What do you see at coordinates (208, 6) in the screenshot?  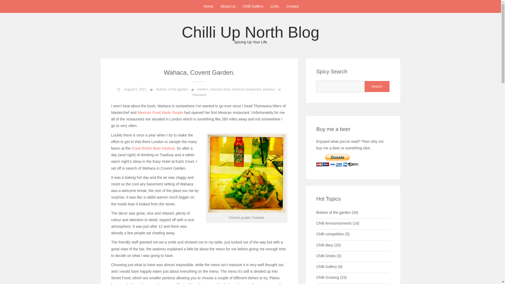 I see `Chilli diary` at bounding box center [208, 6].